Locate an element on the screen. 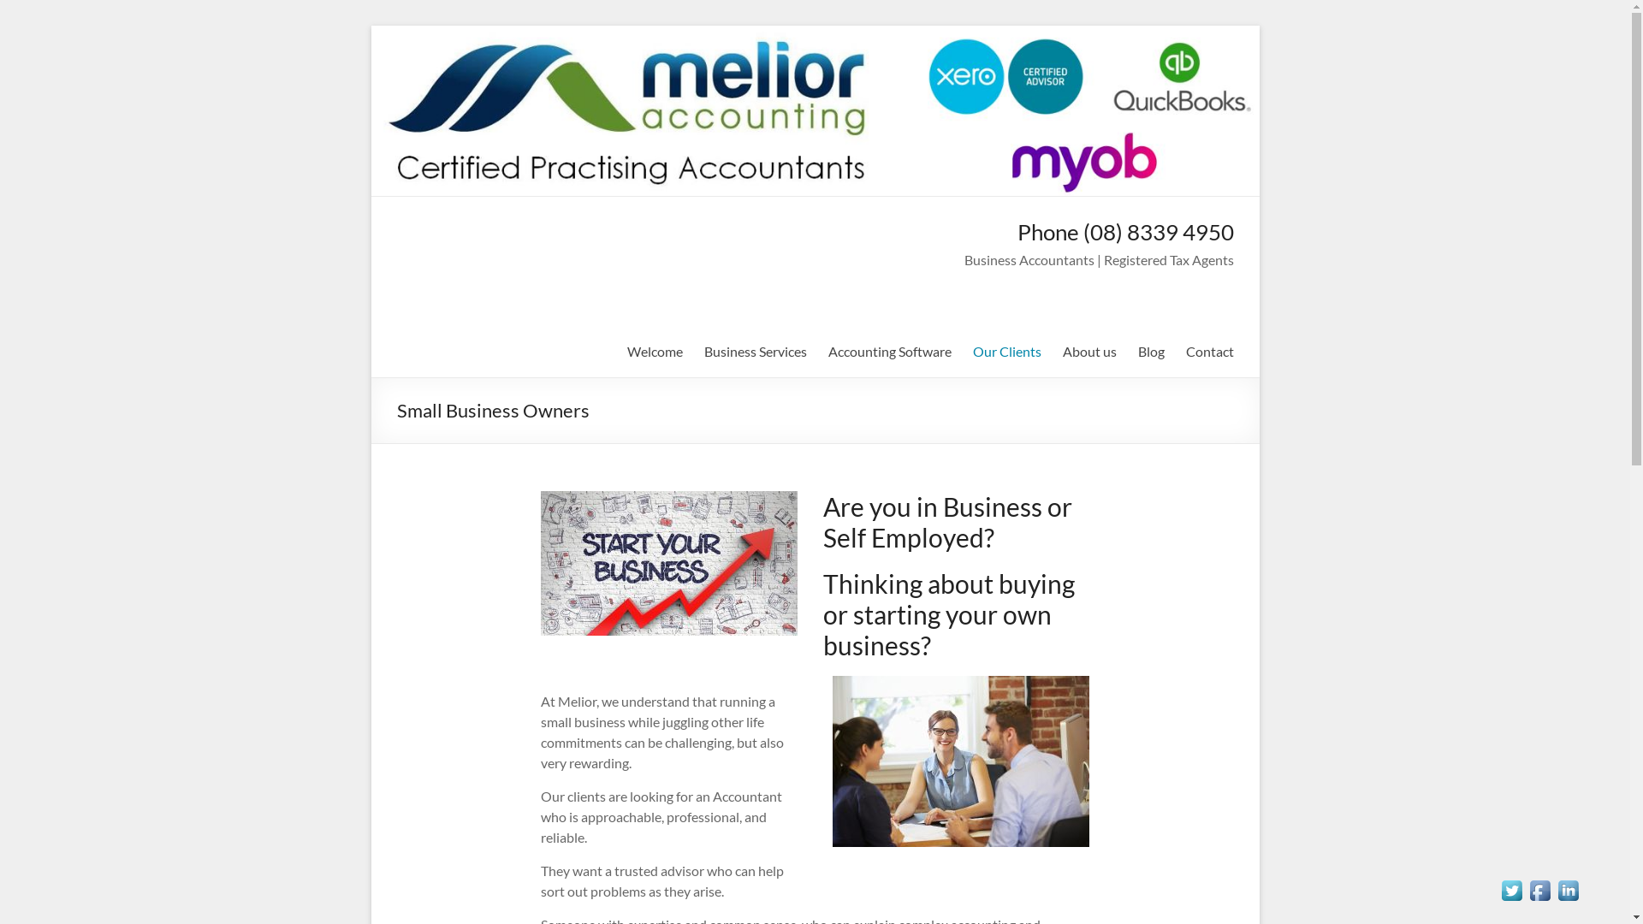 The image size is (1643, 924). Contact is located at coordinates (1210, 352).